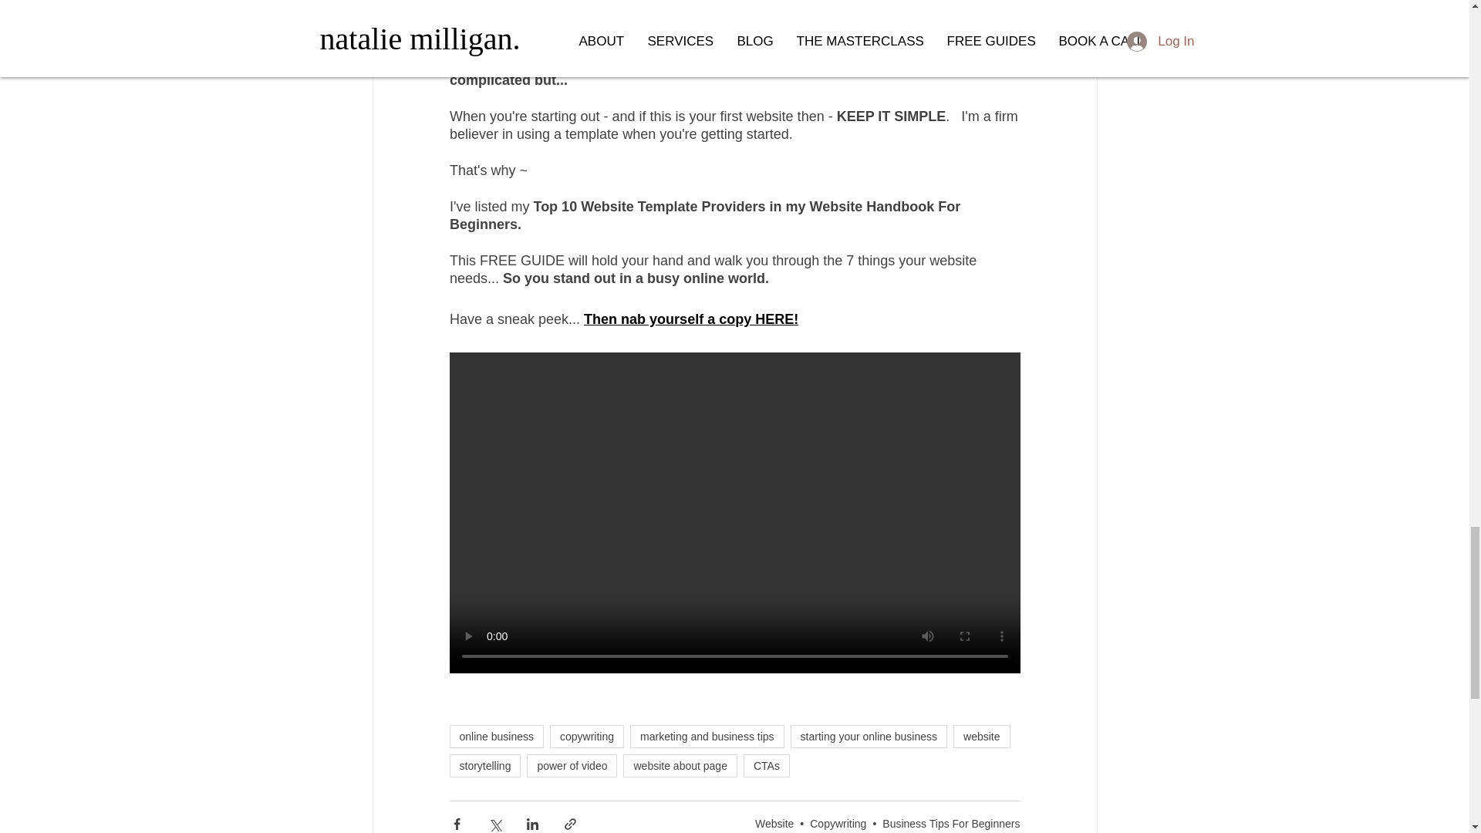  I want to click on CTAs, so click(766, 765).